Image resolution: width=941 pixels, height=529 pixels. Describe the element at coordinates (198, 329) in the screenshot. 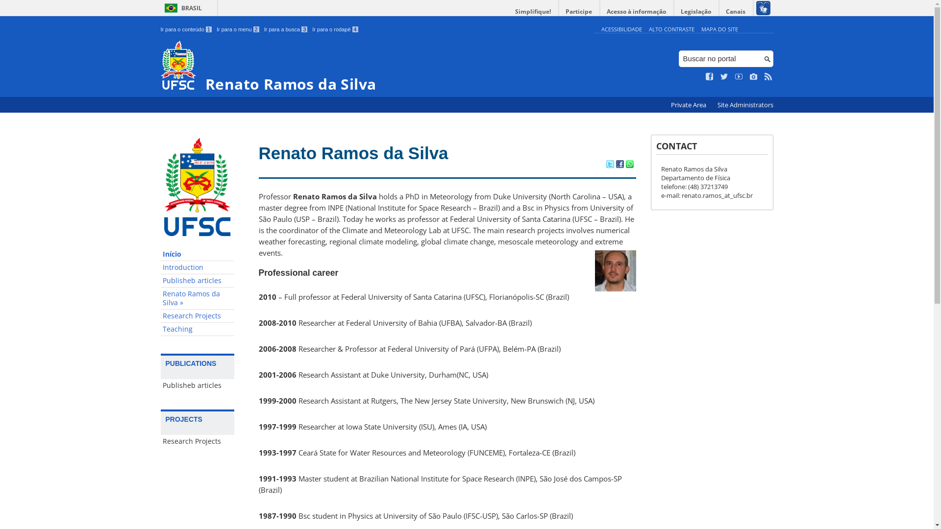

I see `Teaching` at that location.